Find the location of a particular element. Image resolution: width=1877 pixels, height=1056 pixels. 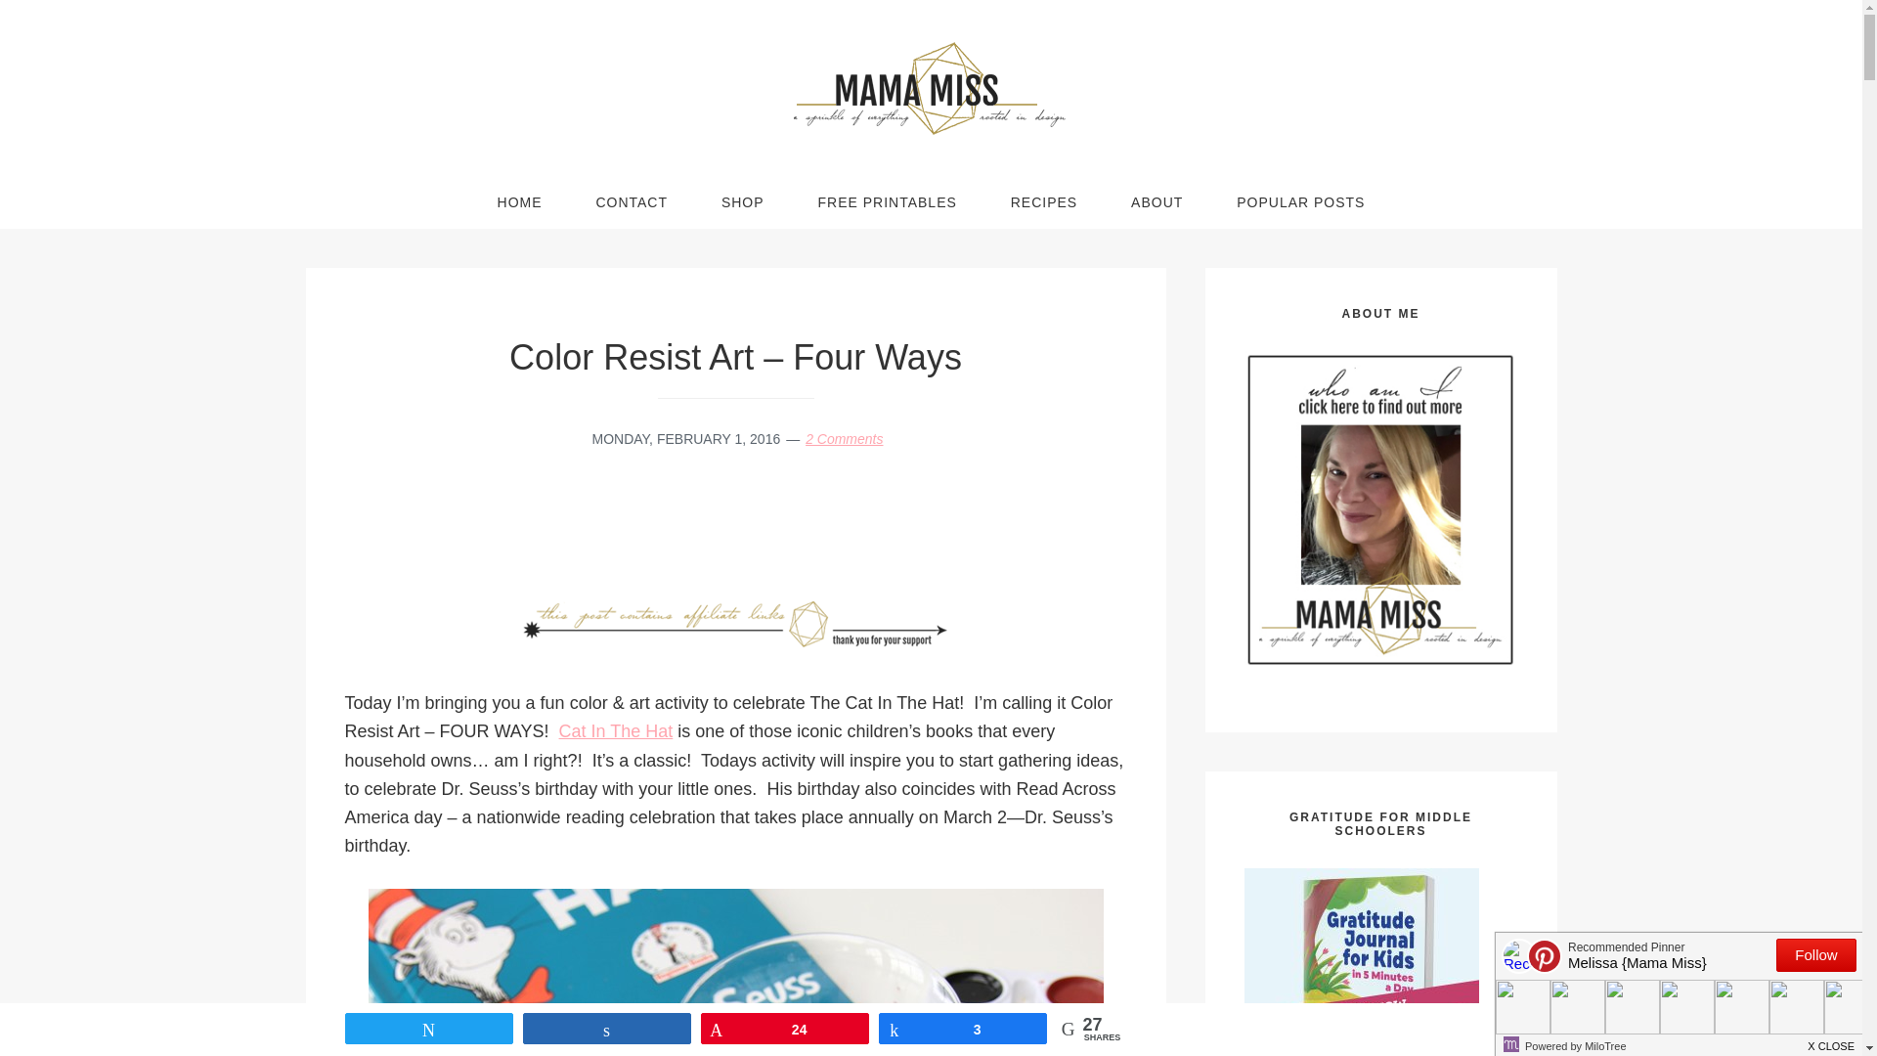

POPULAR POSTS is located at coordinates (1300, 202).